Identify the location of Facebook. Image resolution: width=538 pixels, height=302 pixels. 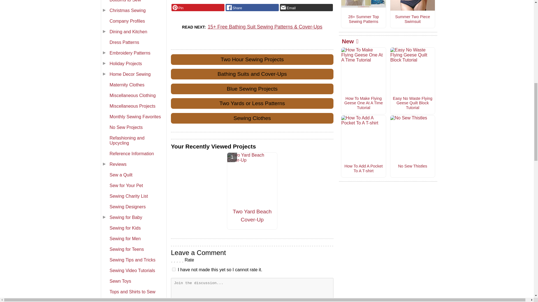
(252, 7).